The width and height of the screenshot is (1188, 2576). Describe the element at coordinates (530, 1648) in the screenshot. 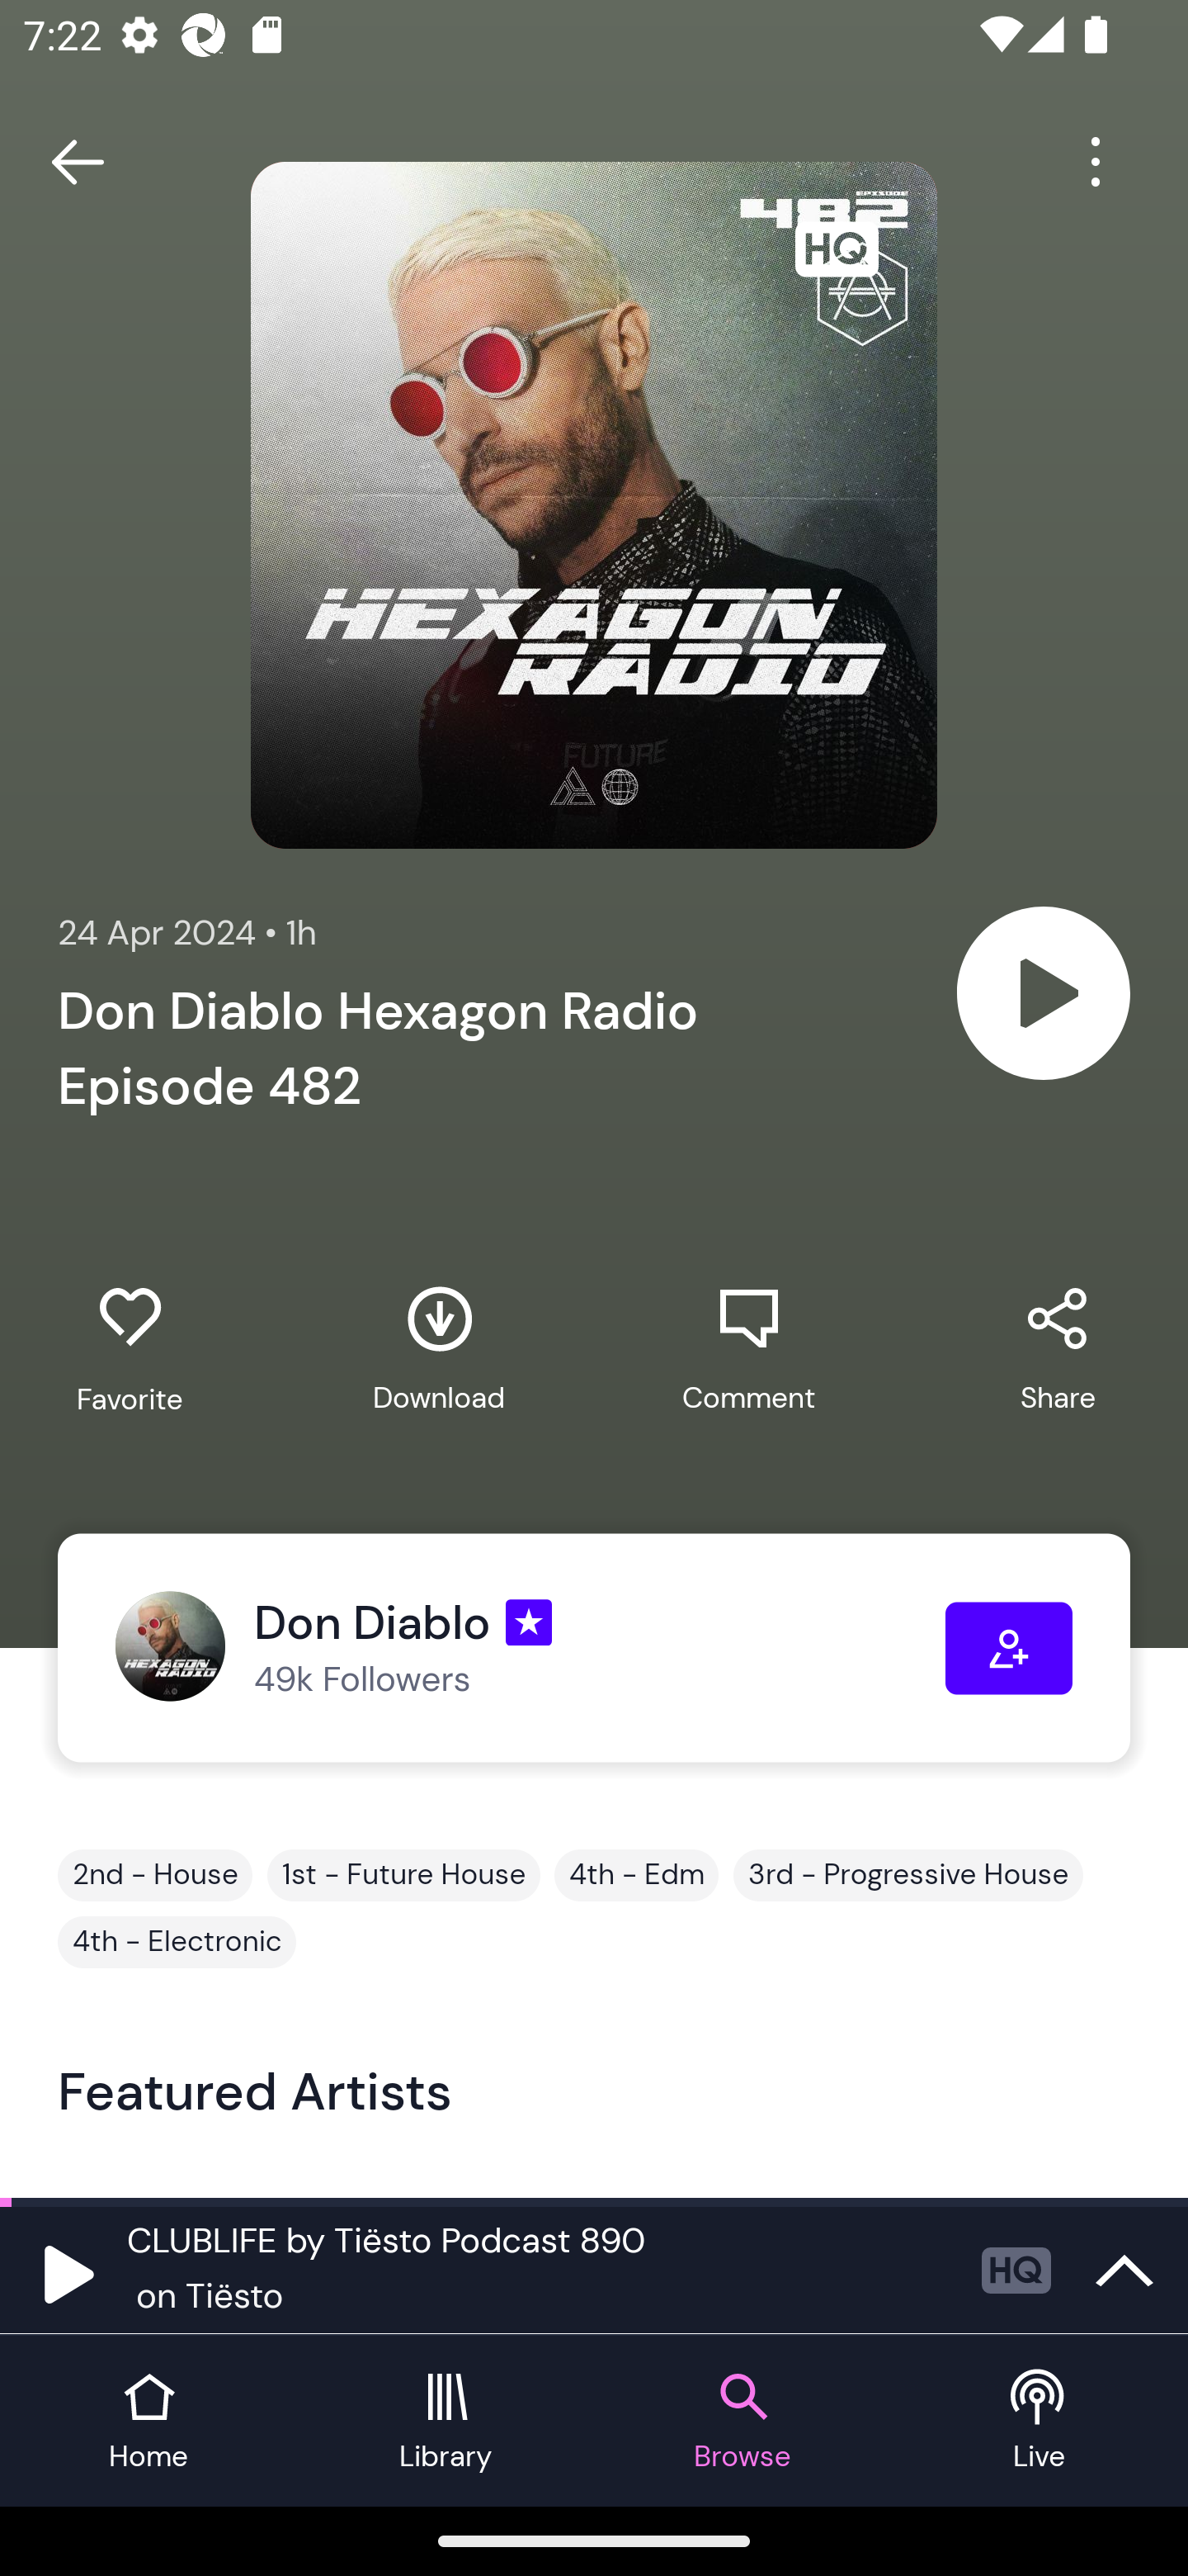

I see `Don Diablo, 49k Followers Don Diablo 49k Followers` at that location.